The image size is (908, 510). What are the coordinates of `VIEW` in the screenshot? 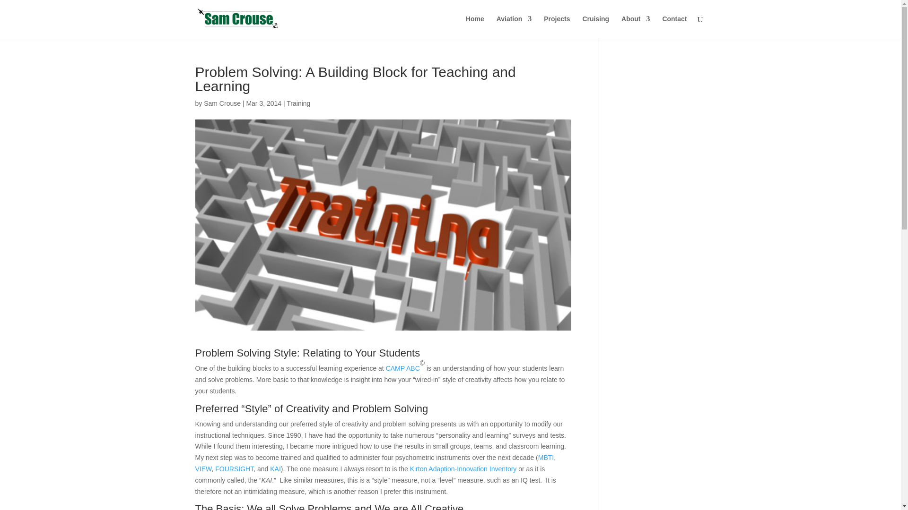 It's located at (203, 468).